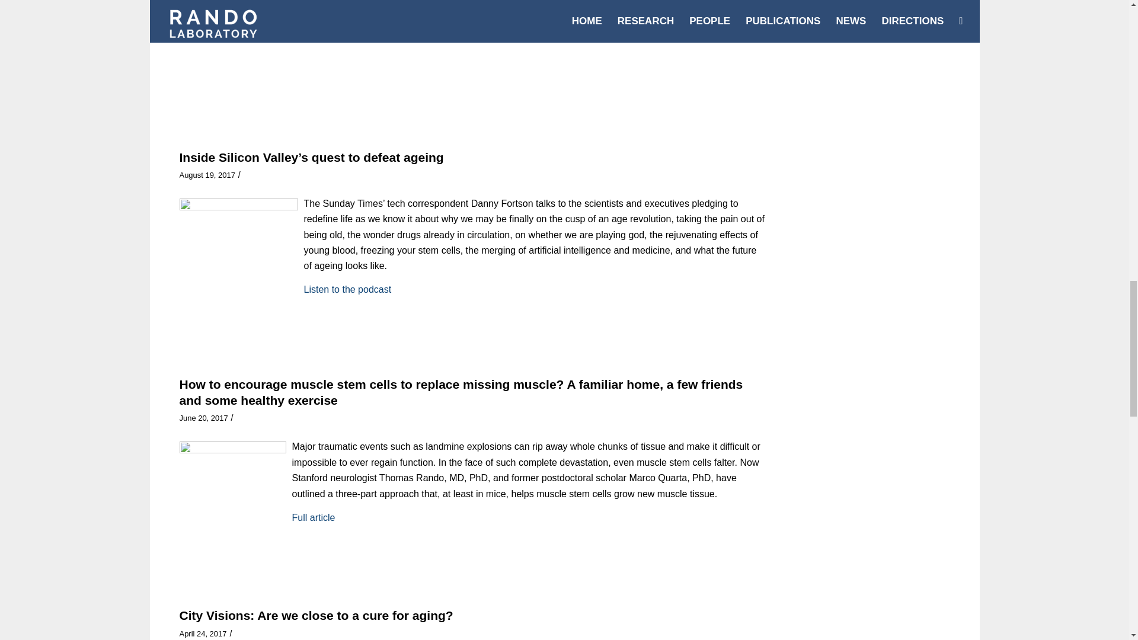 This screenshot has height=640, width=1138. I want to click on Full article, so click(313, 27).